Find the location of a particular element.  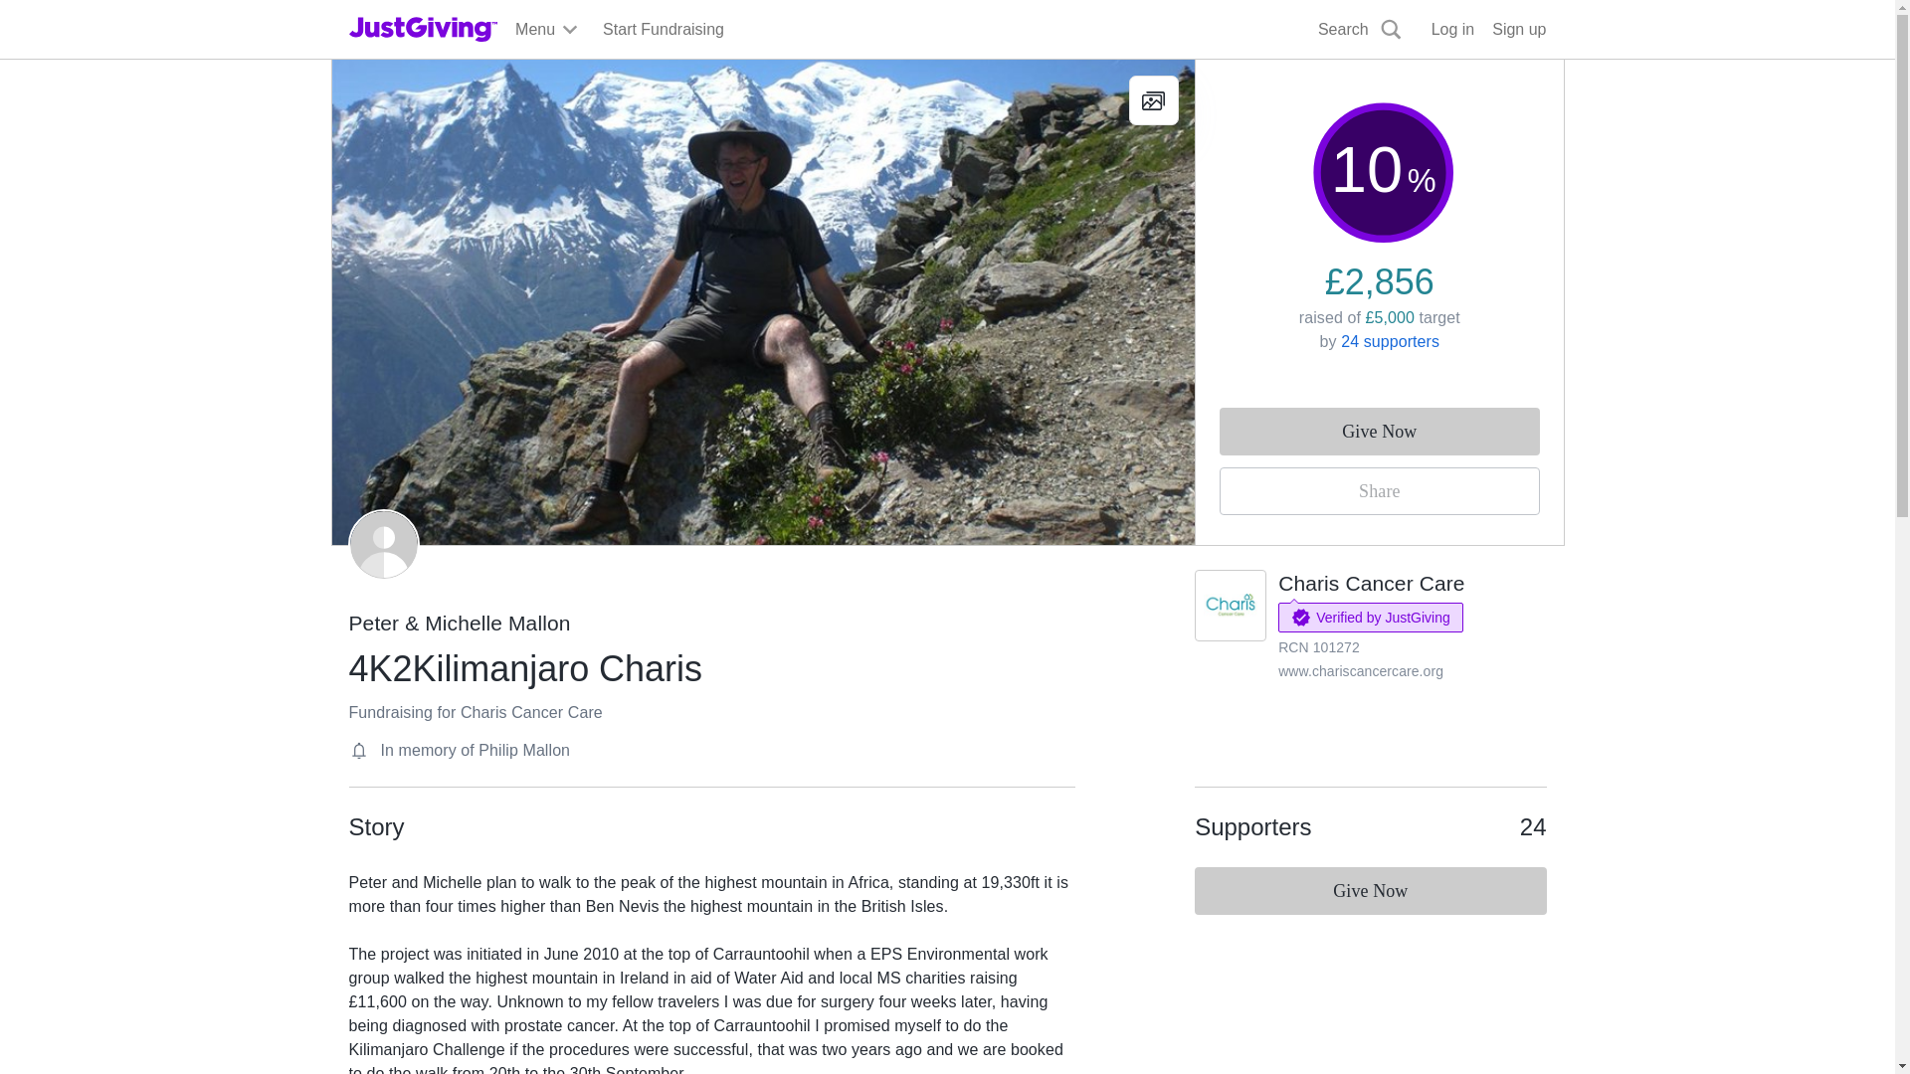

Search is located at coordinates (1207, 76).